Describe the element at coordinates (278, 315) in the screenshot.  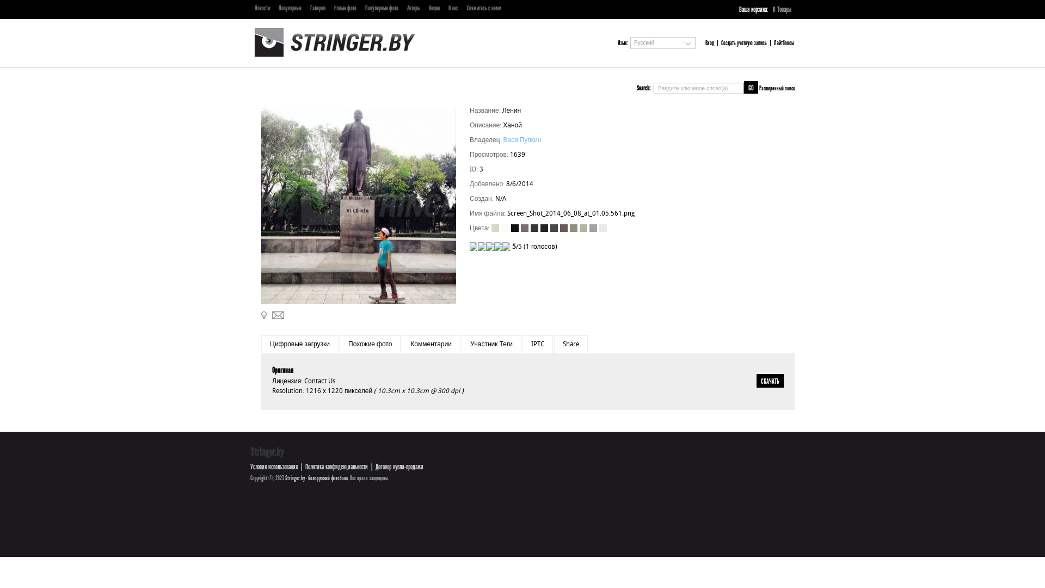
I see `E-mail` at that location.